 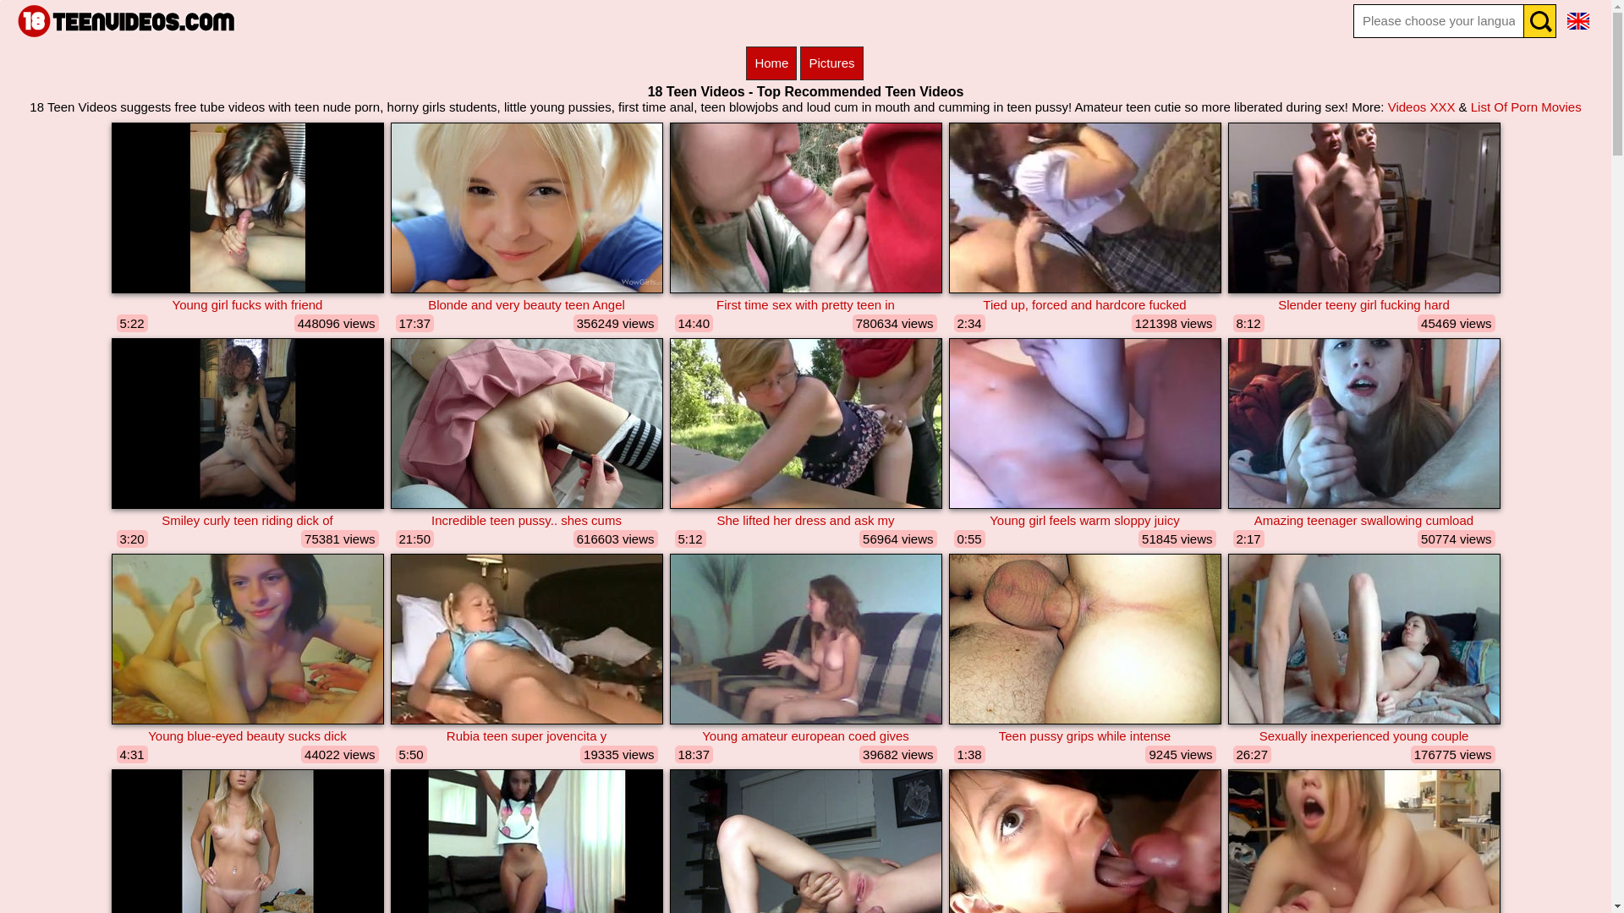 What do you see at coordinates (806, 520) in the screenshot?
I see `She lifted her dress and ask my` at bounding box center [806, 520].